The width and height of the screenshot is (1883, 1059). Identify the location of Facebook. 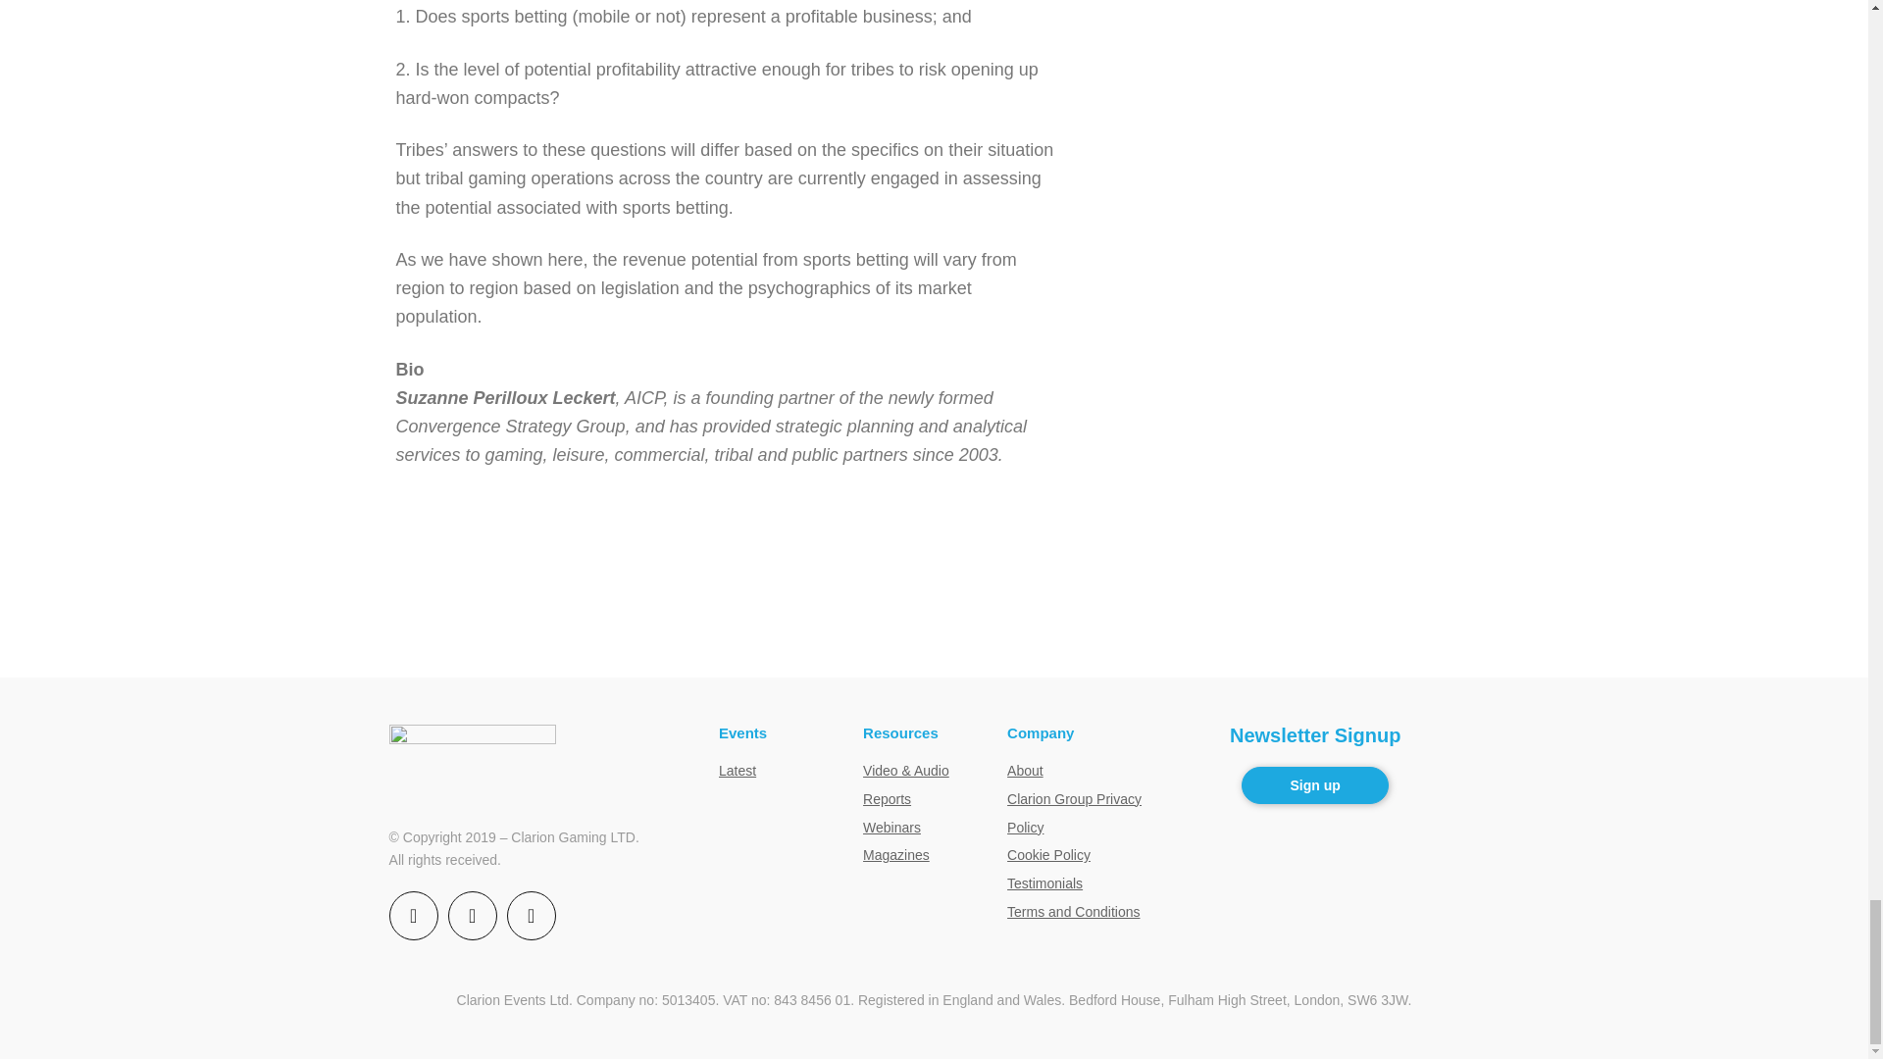
(414, 916).